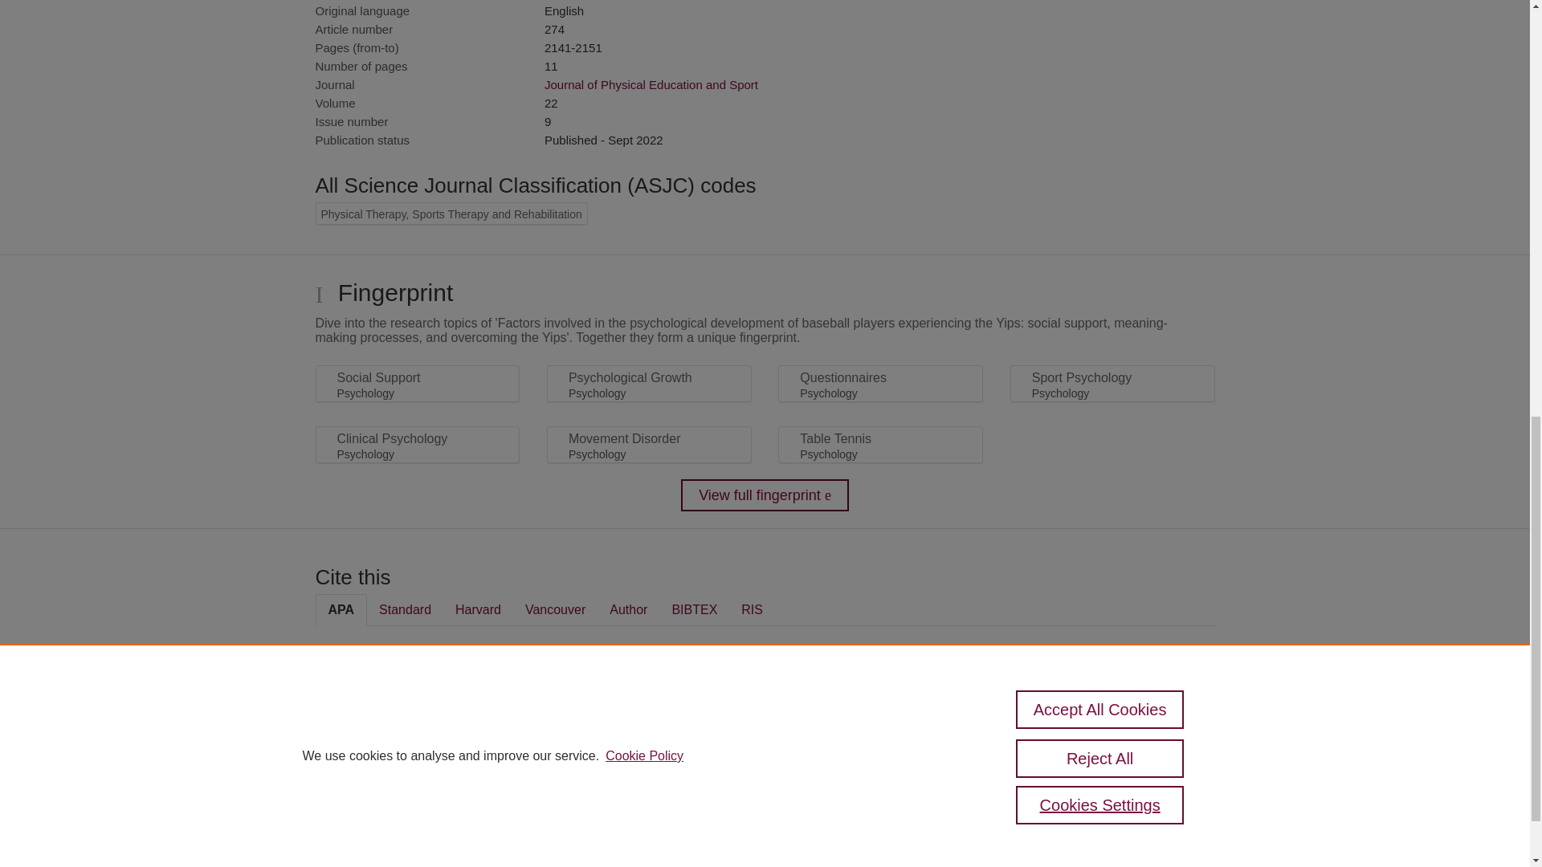  Describe the element at coordinates (651, 85) in the screenshot. I see `Journal of Physical Education and Sport` at that location.